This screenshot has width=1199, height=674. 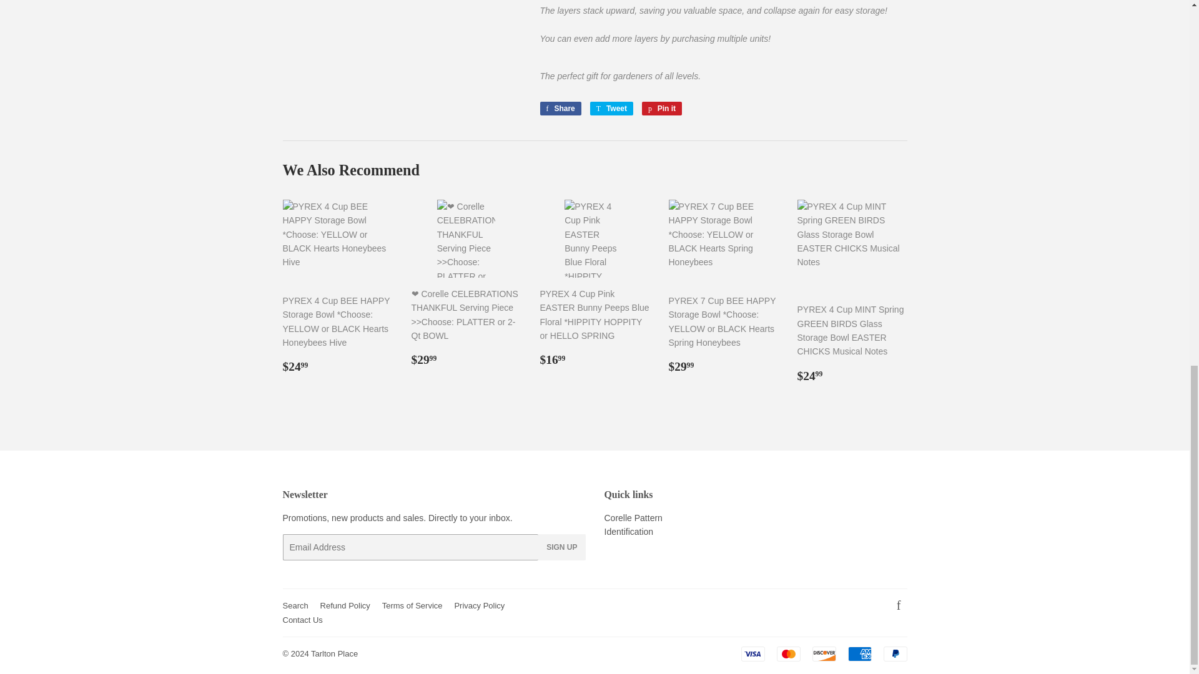 What do you see at coordinates (824, 653) in the screenshot?
I see `Discover` at bounding box center [824, 653].